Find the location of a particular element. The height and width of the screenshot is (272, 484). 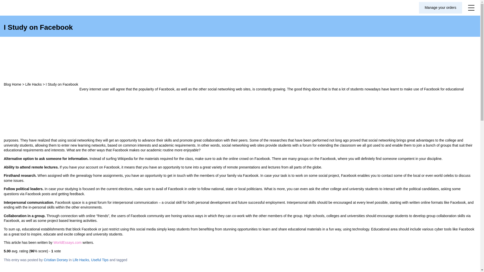

Go to the Life Hacks category archives. is located at coordinates (33, 84).